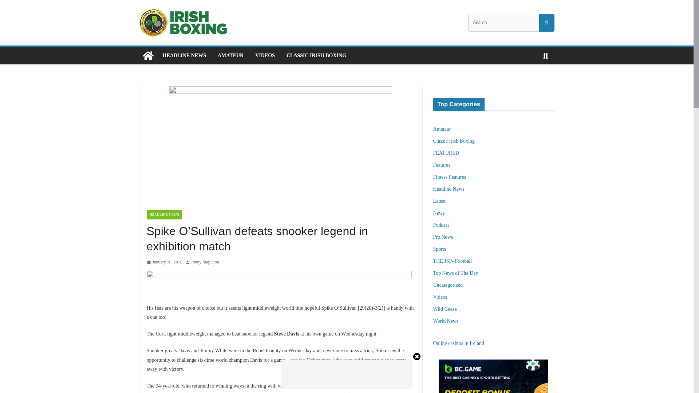 The image size is (699, 393). I want to click on Headline News, so click(449, 189).